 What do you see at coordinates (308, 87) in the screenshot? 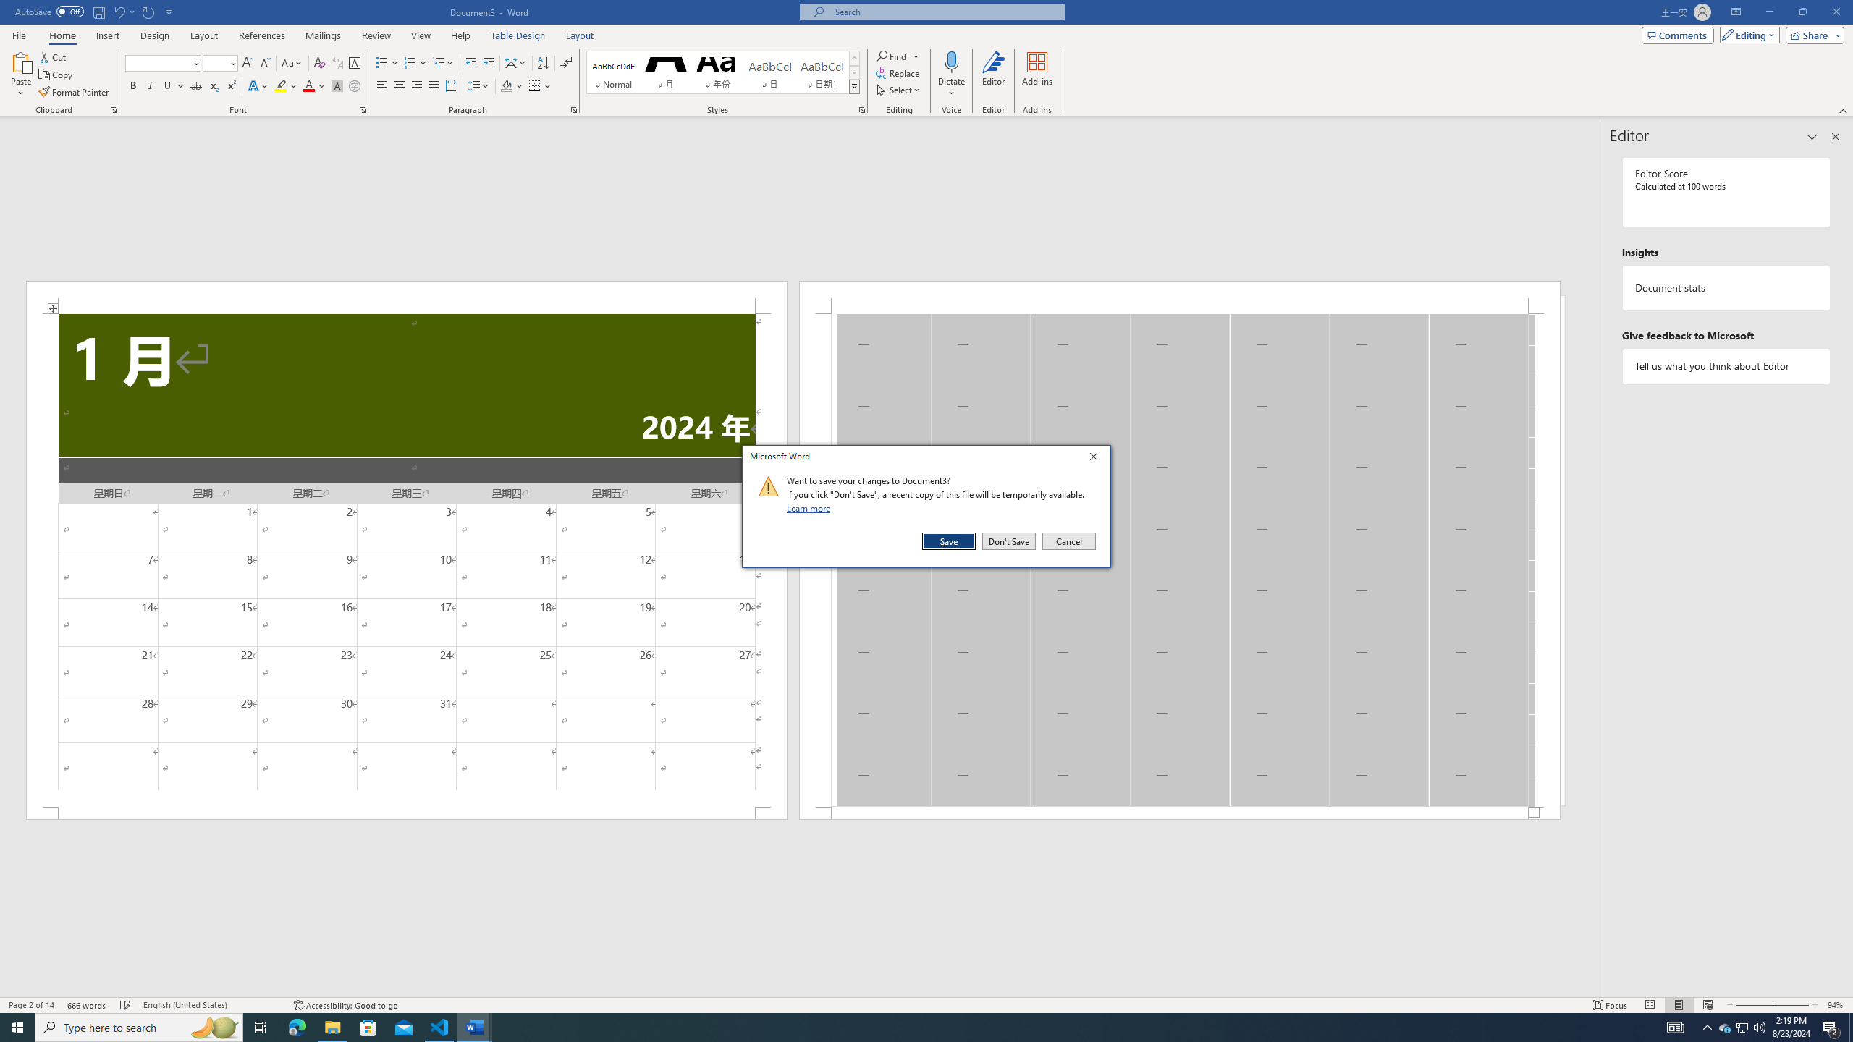
I see `Font Color RGB(255, 0, 0)` at bounding box center [308, 87].